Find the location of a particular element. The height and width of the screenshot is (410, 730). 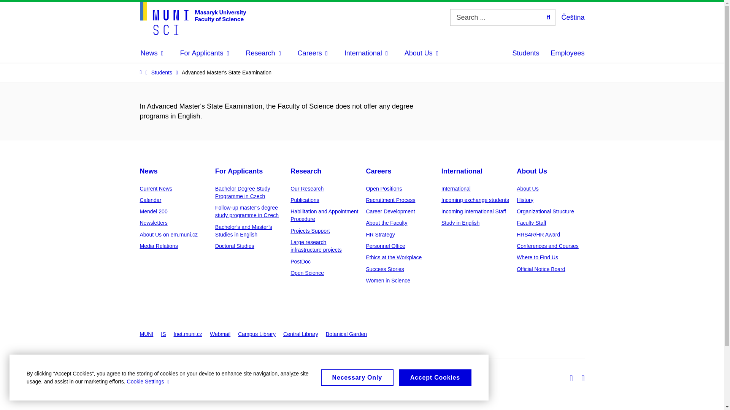

Bachelor Degree Study Programme in Czech is located at coordinates (243, 192).